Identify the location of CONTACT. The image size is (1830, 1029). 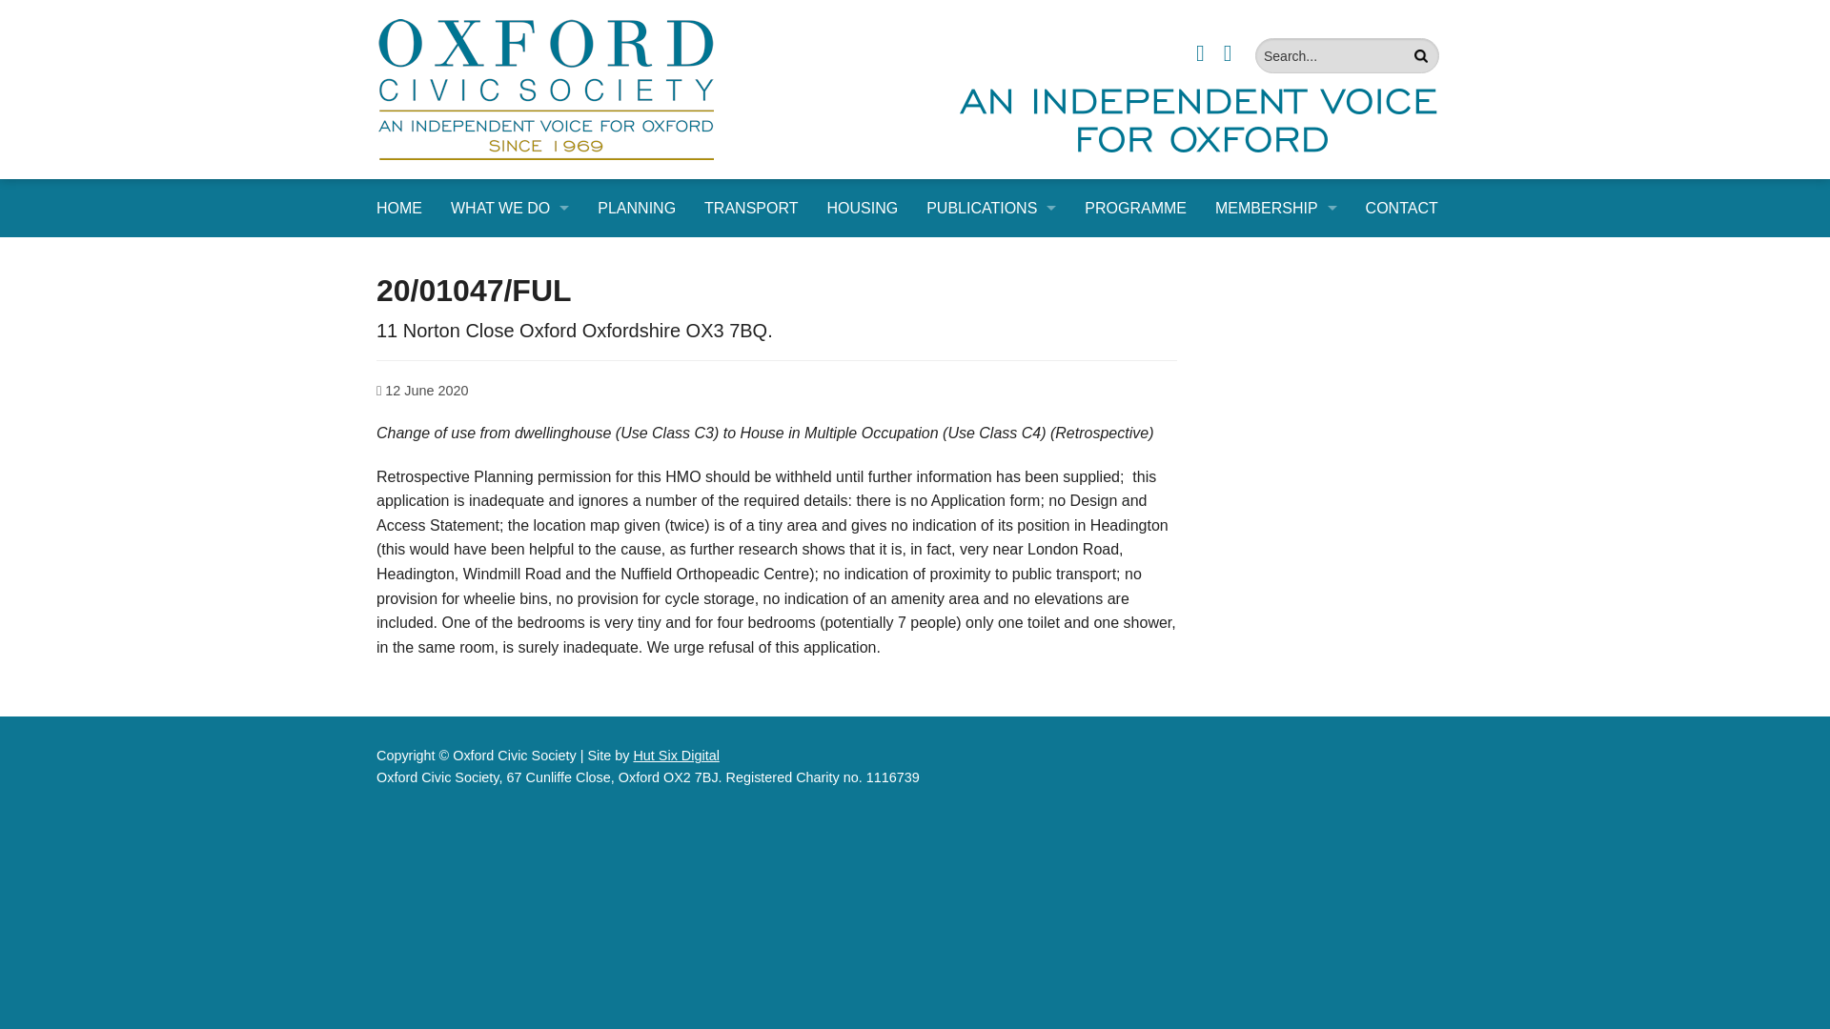
(1402, 208).